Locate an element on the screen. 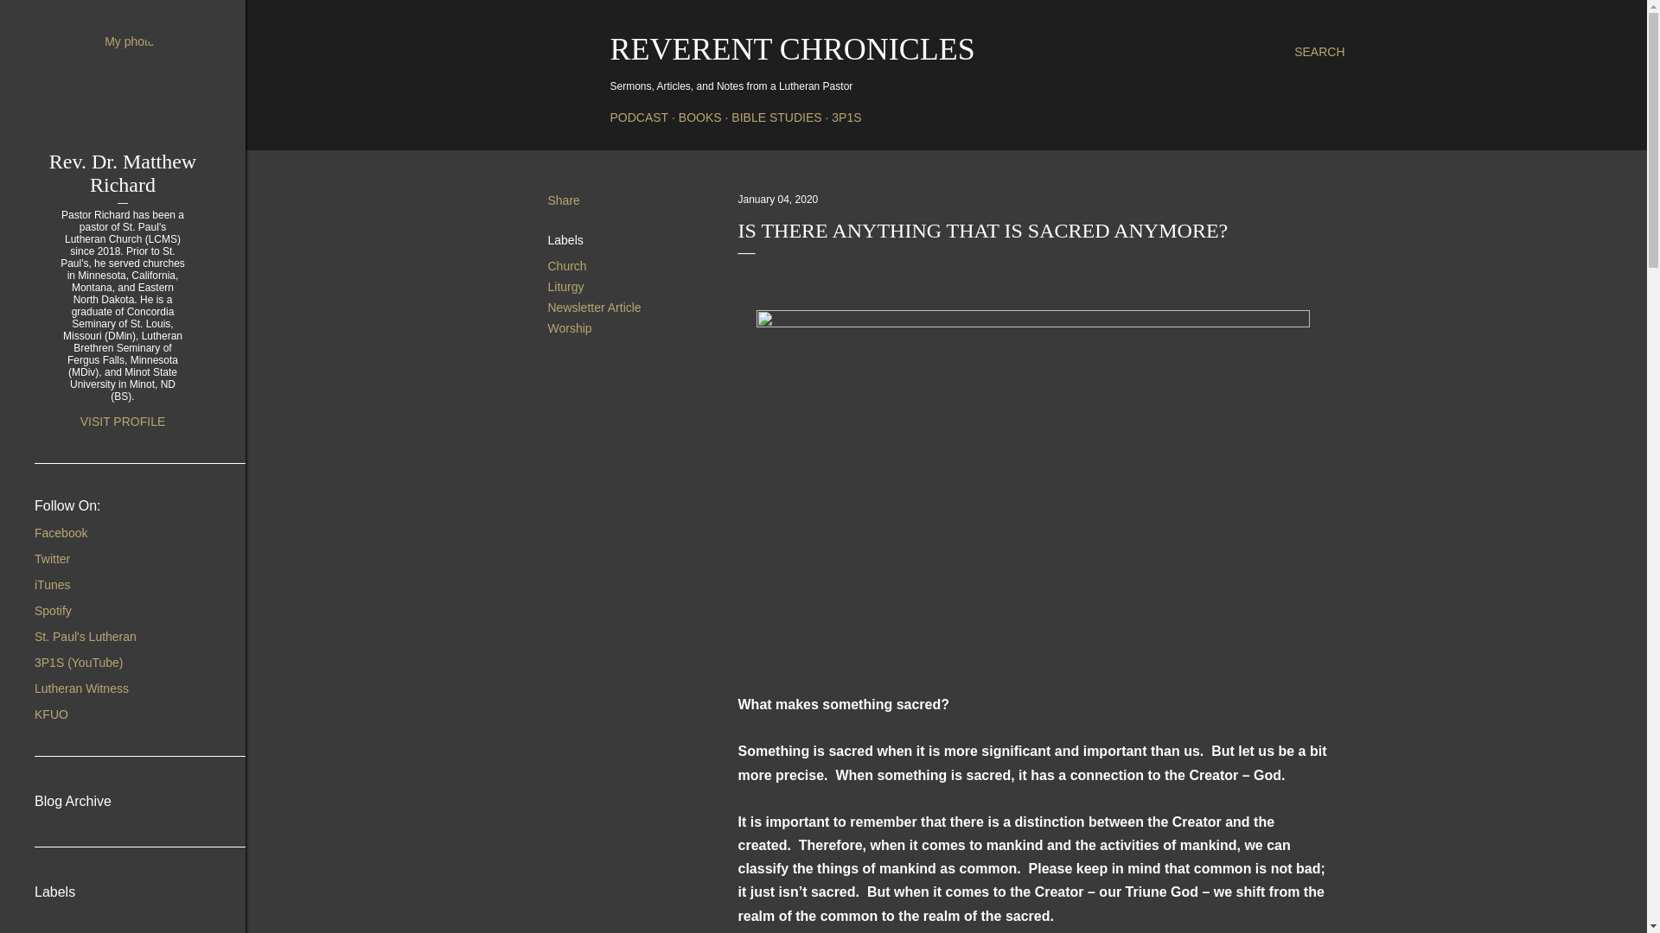  Lutheran Witness is located at coordinates (81, 688).